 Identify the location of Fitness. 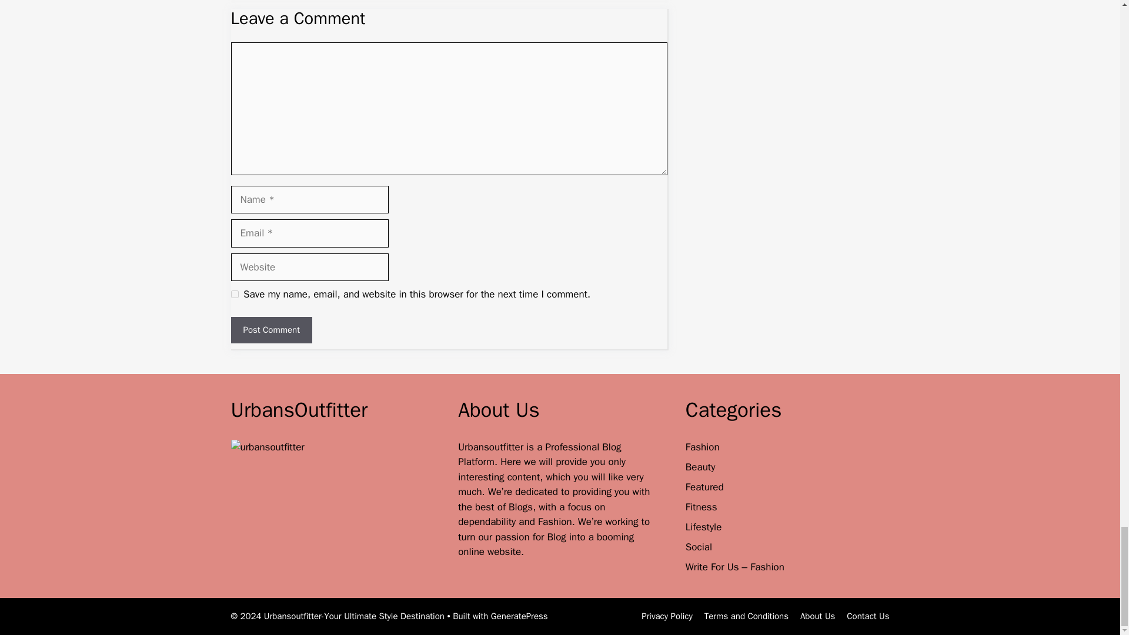
(701, 507).